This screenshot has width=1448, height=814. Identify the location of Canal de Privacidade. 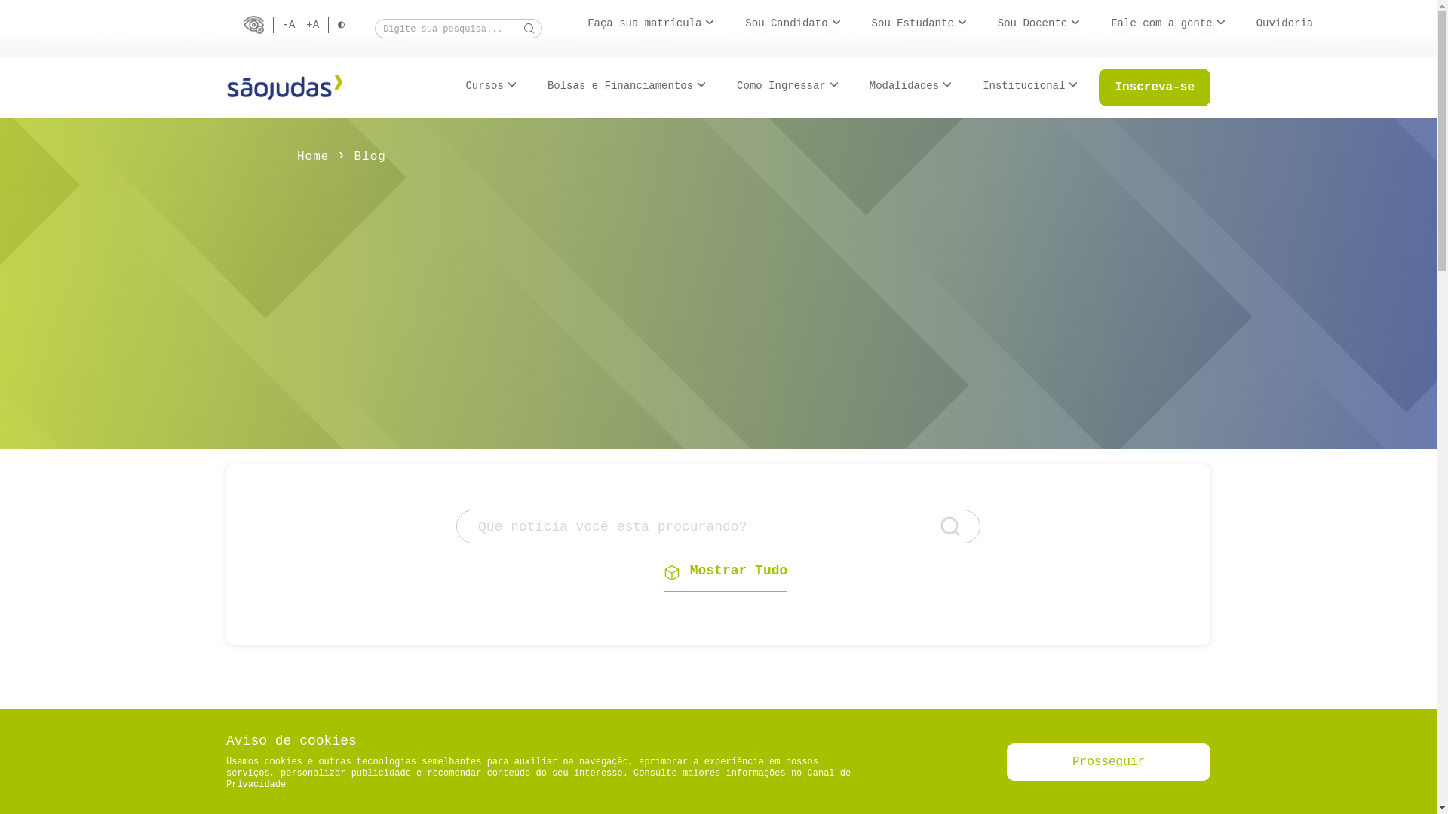
(538, 779).